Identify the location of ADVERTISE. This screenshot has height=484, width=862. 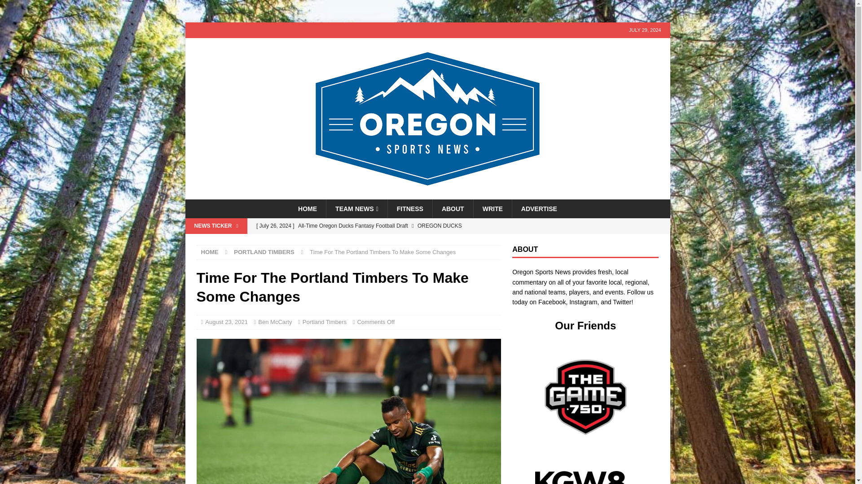
(539, 209).